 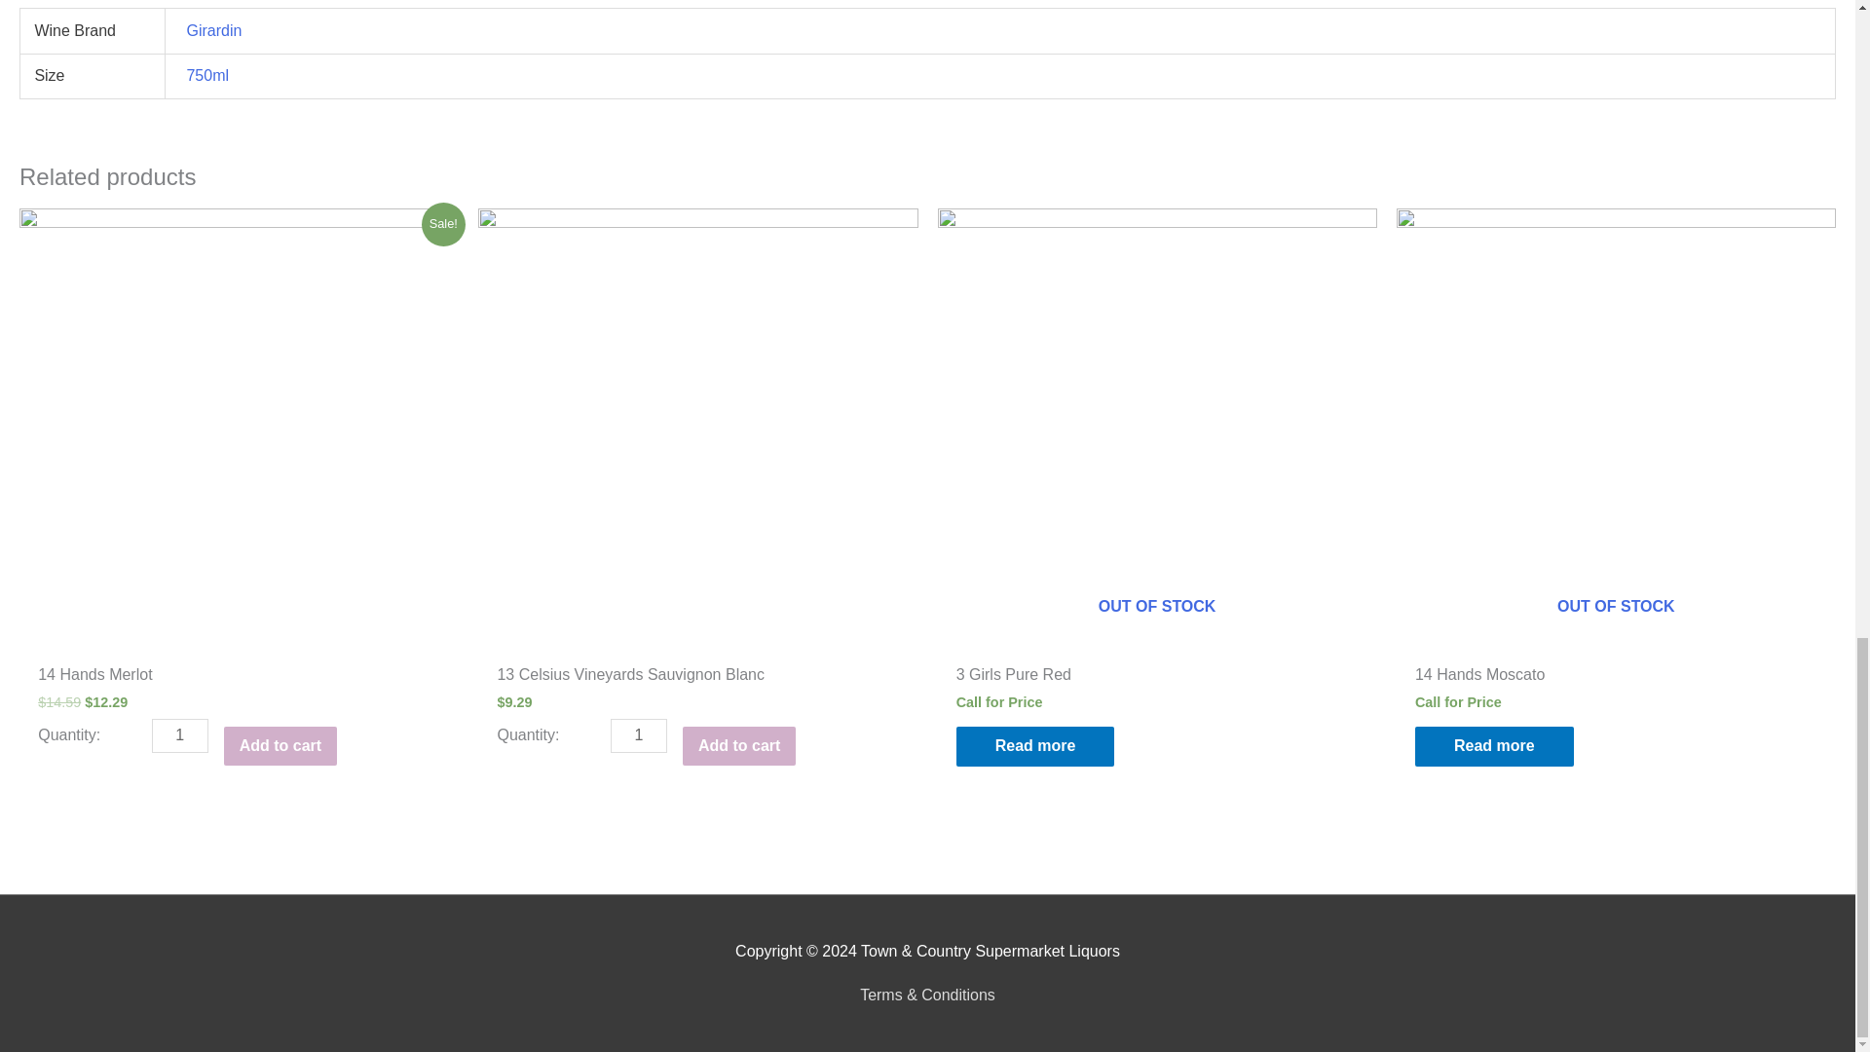 What do you see at coordinates (639, 735) in the screenshot?
I see `Qty` at bounding box center [639, 735].